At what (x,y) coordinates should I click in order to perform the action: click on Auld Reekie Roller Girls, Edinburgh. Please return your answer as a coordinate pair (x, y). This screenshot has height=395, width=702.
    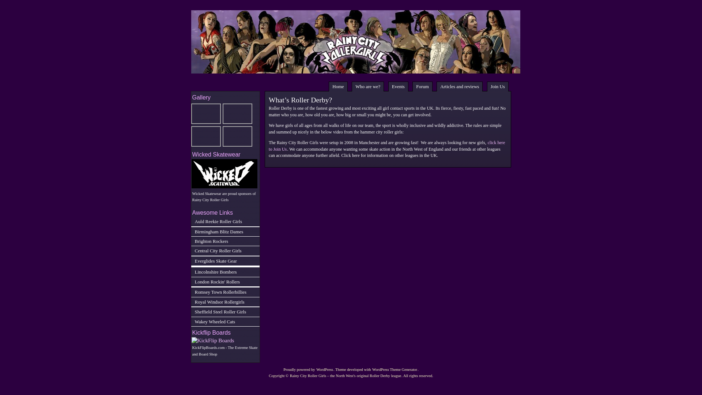
    Looking at the image, I should click on (225, 221).